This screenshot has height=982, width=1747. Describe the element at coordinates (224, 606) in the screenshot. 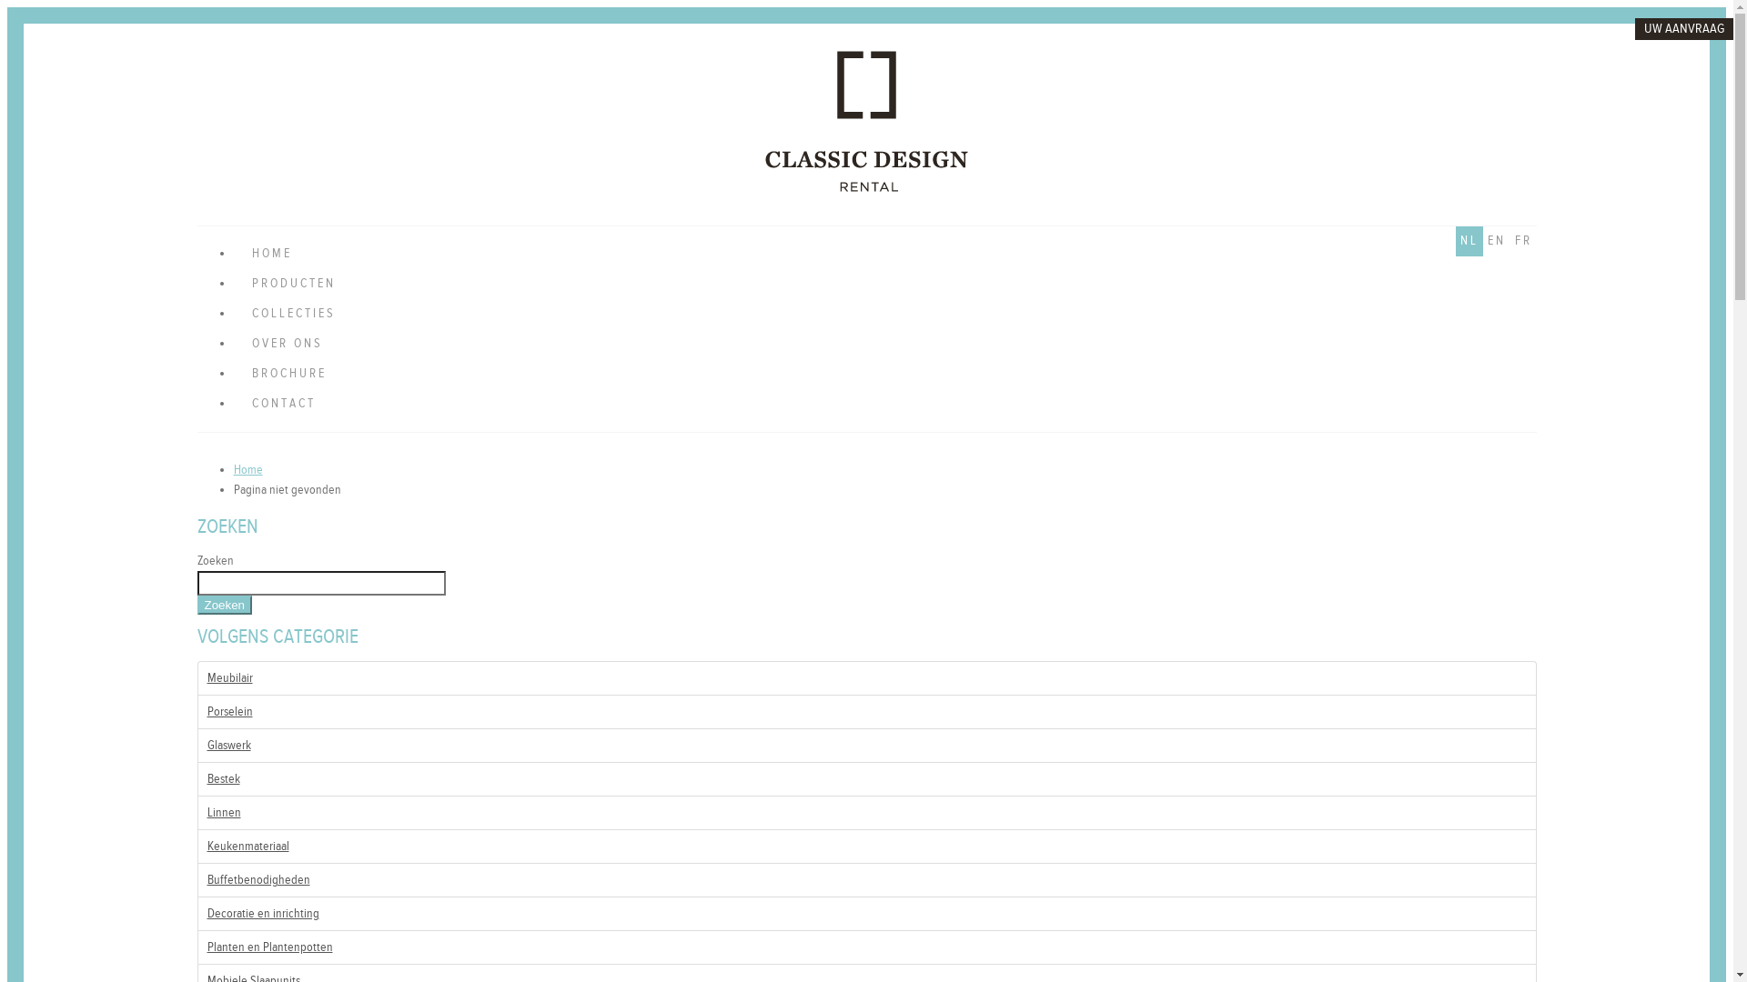

I see `Zoeken` at that location.